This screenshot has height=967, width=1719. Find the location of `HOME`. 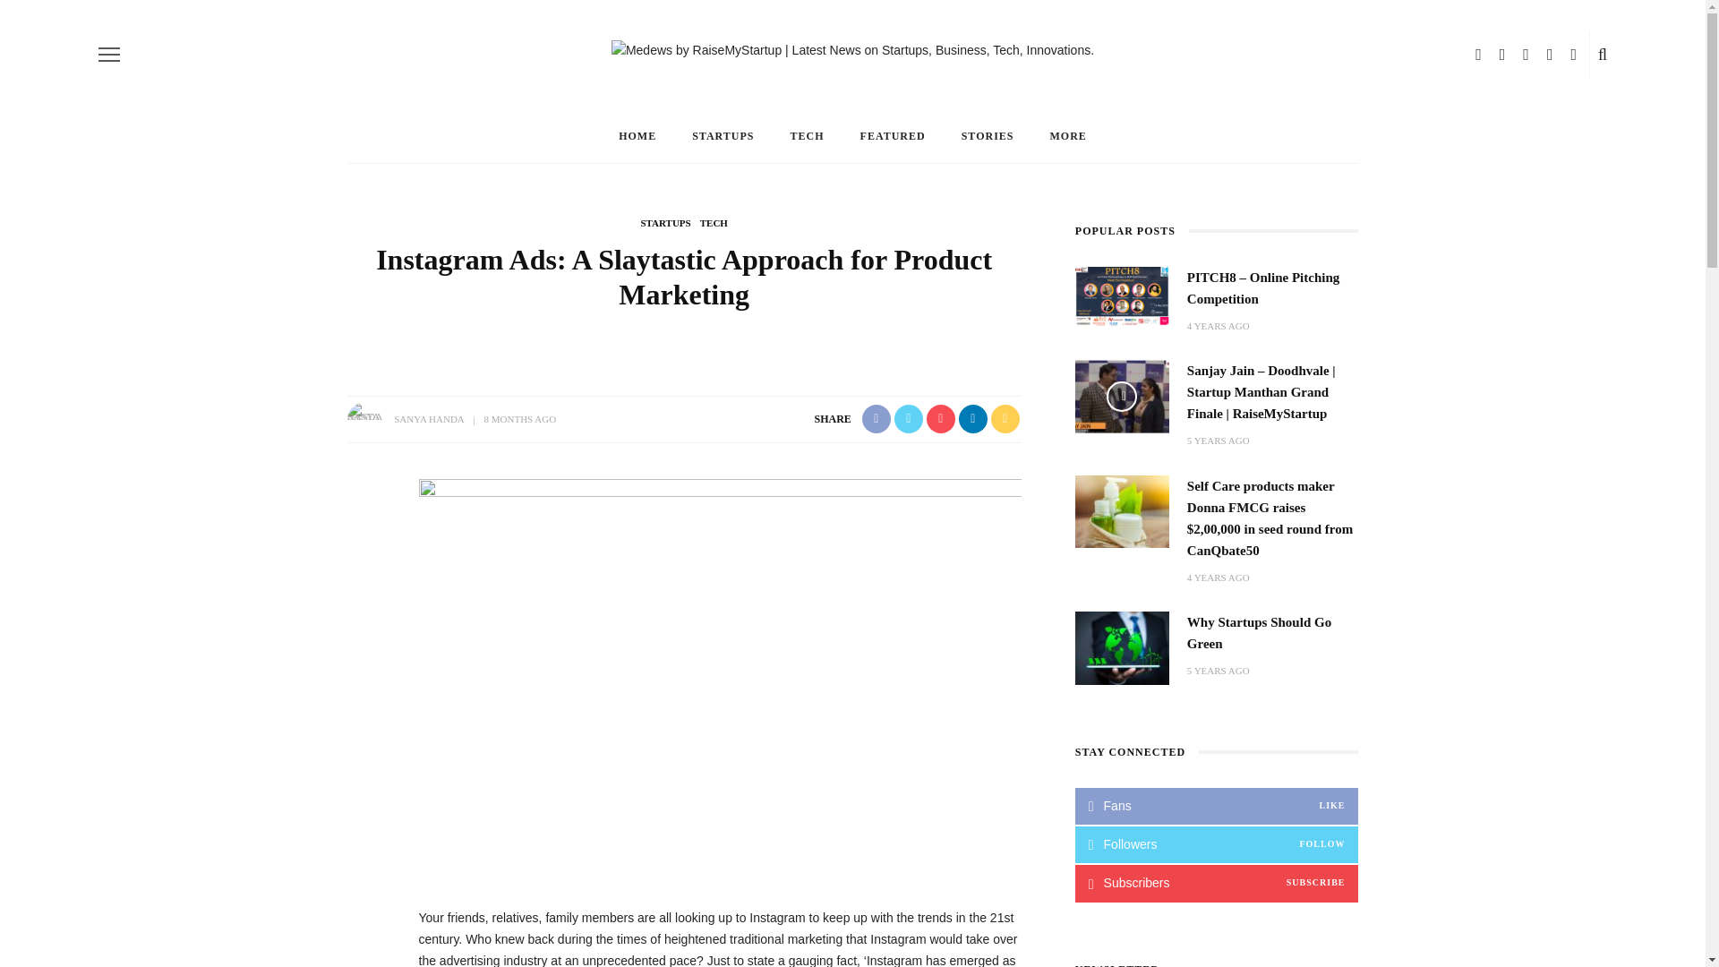

HOME is located at coordinates (637, 136).